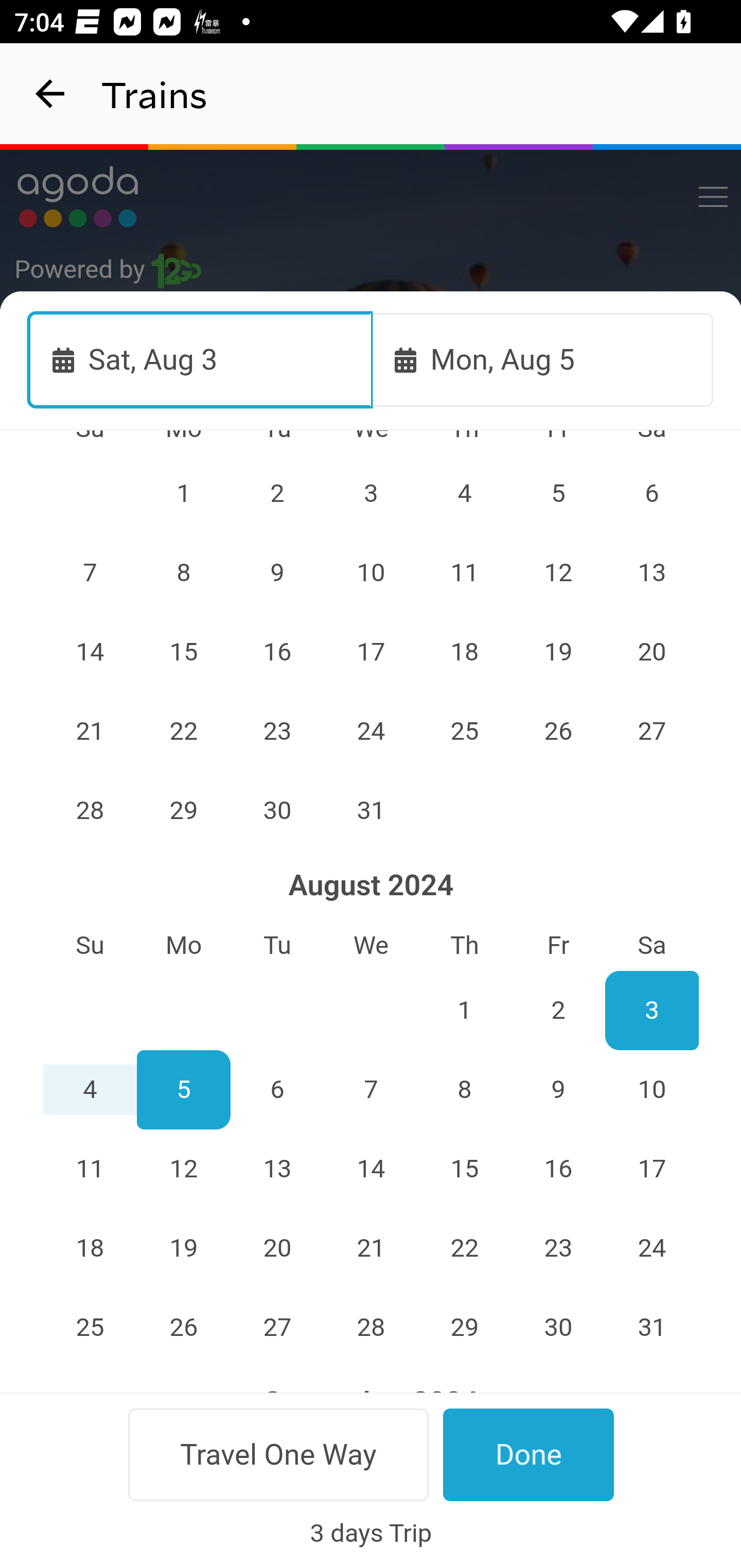 The height and width of the screenshot is (1565, 741). Describe the element at coordinates (183, 571) in the screenshot. I see `8` at that location.